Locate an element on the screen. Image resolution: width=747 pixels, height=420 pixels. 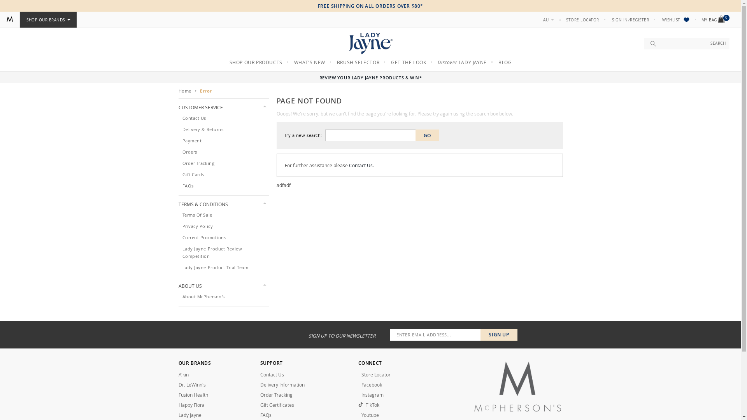
SEARCH is located at coordinates (718, 44).